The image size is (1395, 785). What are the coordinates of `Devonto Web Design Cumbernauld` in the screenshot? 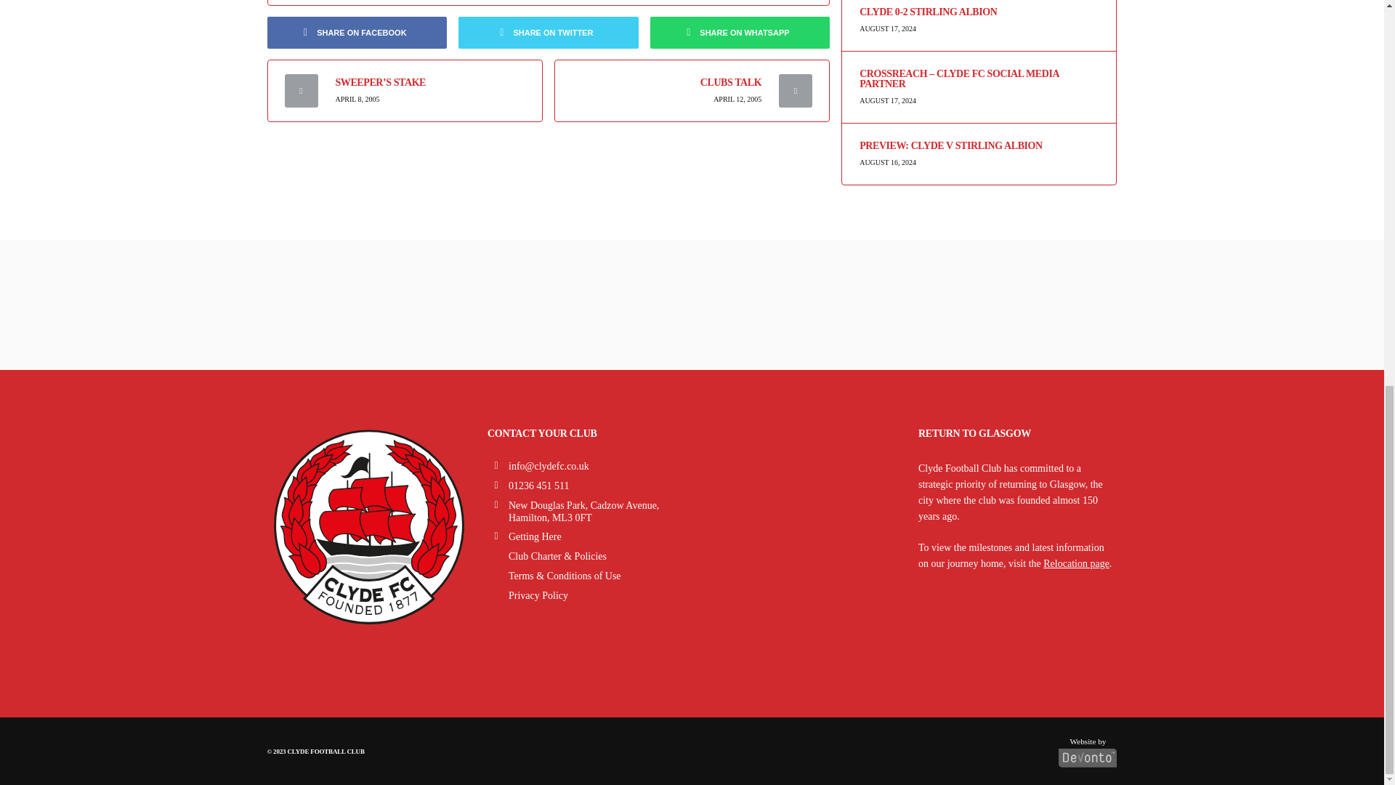 It's located at (1088, 749).